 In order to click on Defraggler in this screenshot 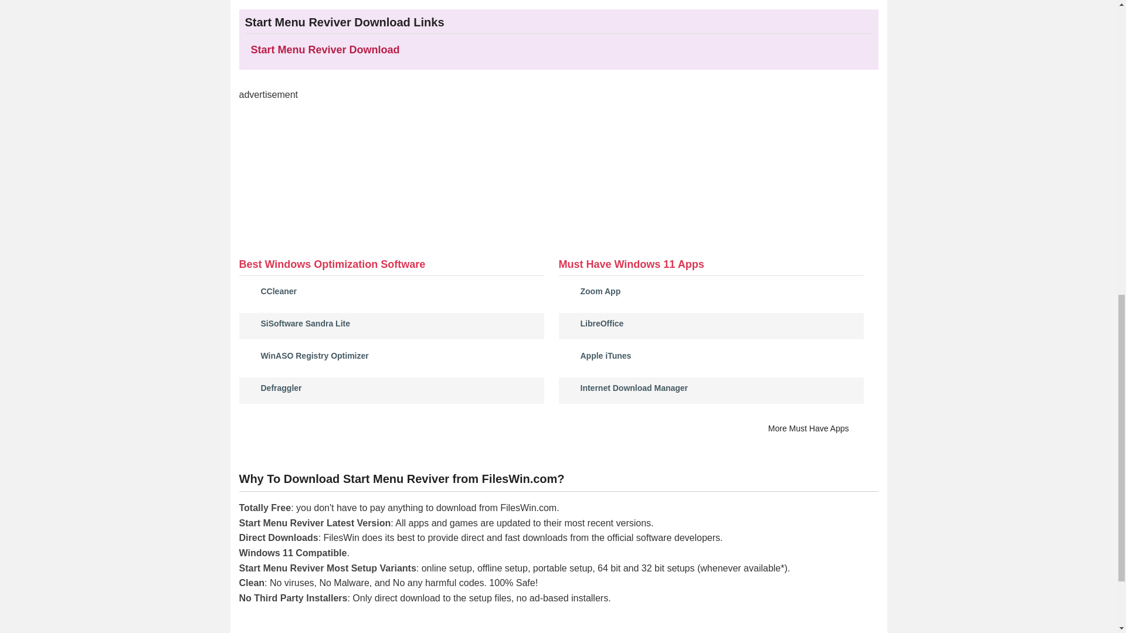, I will do `click(280, 388)`.